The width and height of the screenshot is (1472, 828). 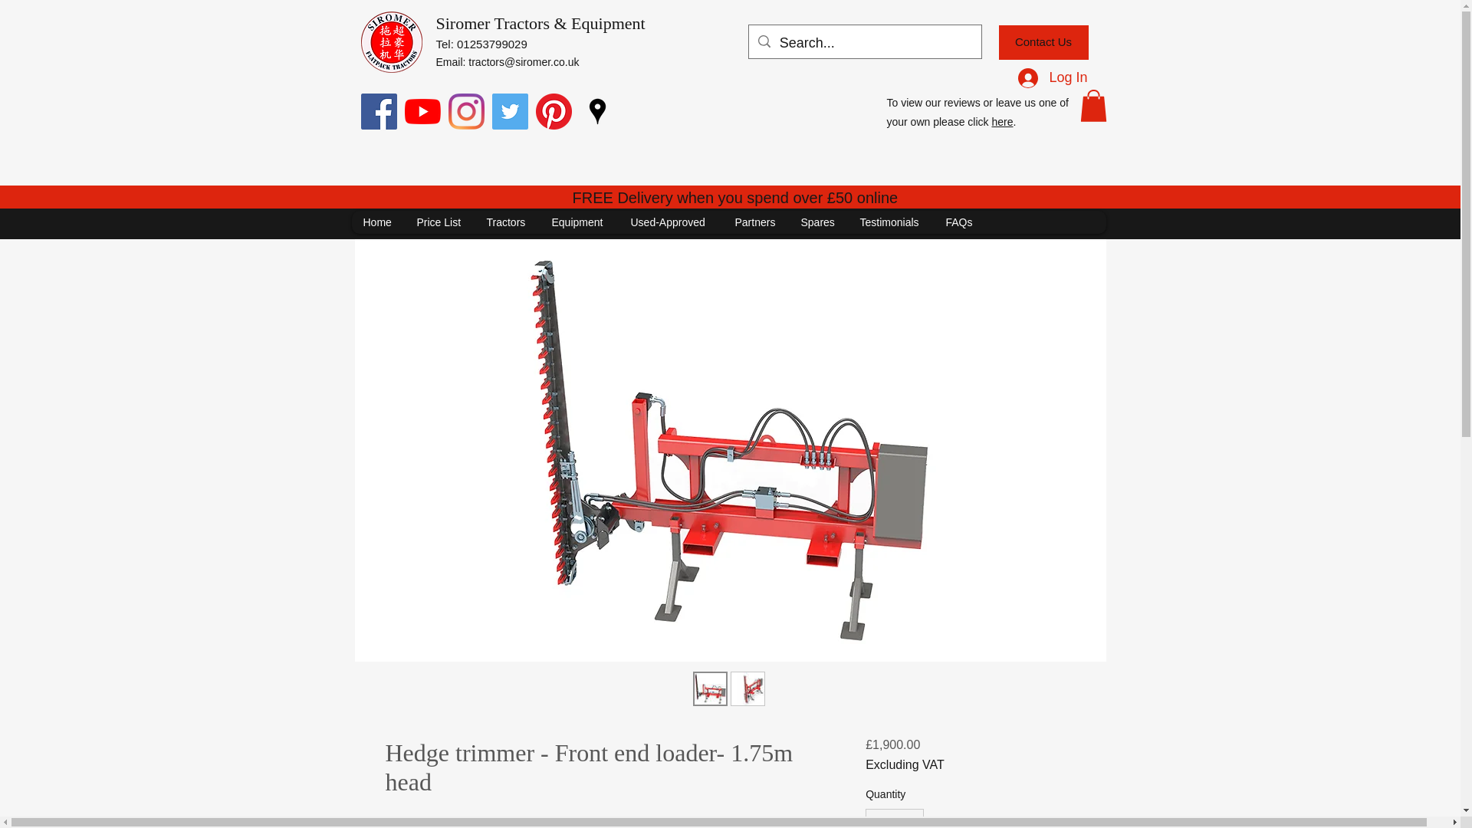 I want to click on Spares, so click(x=817, y=222).